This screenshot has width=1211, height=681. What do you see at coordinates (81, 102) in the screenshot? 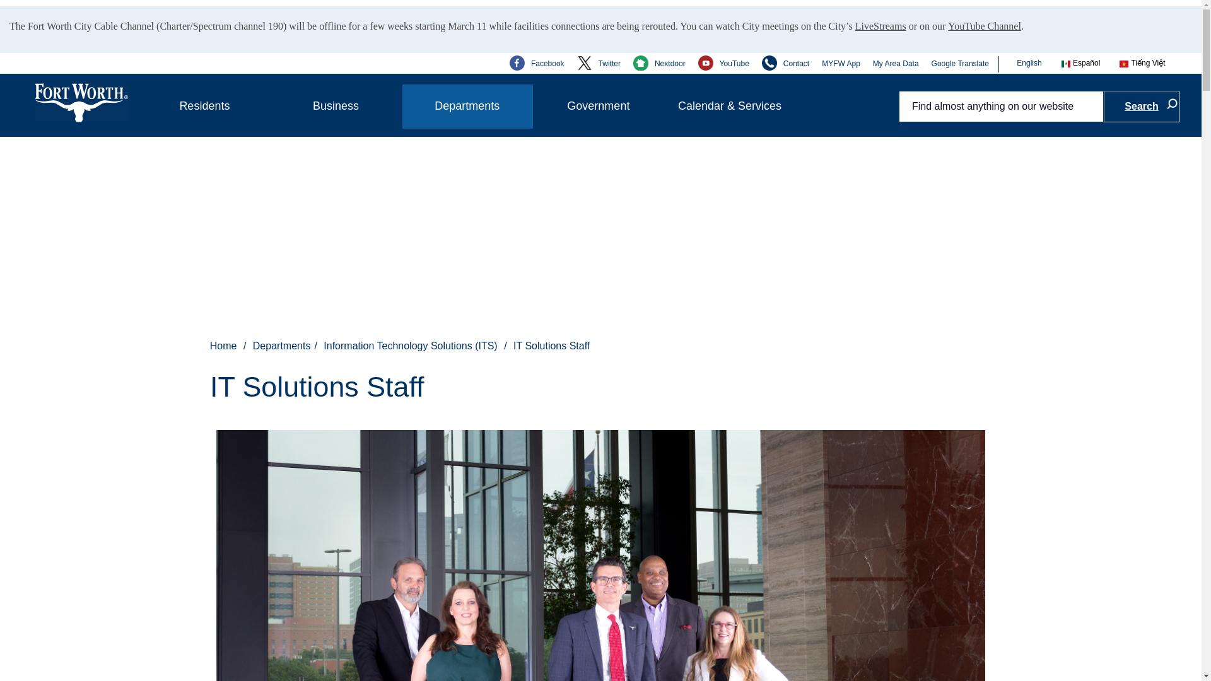
I see `City of Fort Worth - Home - Logo` at bounding box center [81, 102].